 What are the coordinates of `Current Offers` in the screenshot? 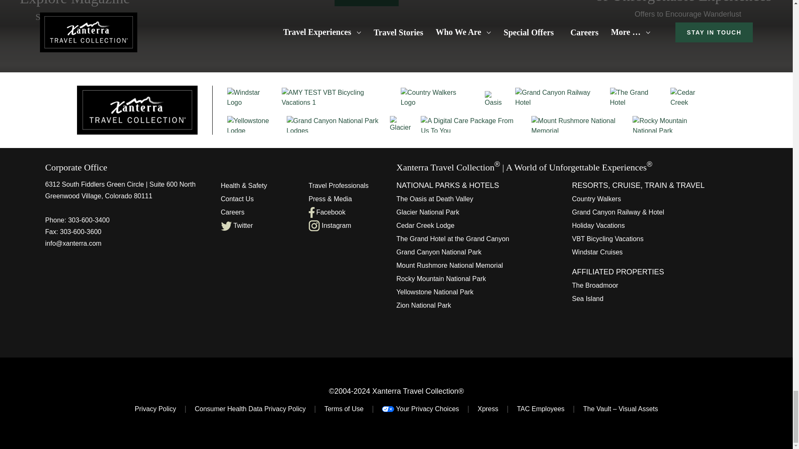 It's located at (687, 10).